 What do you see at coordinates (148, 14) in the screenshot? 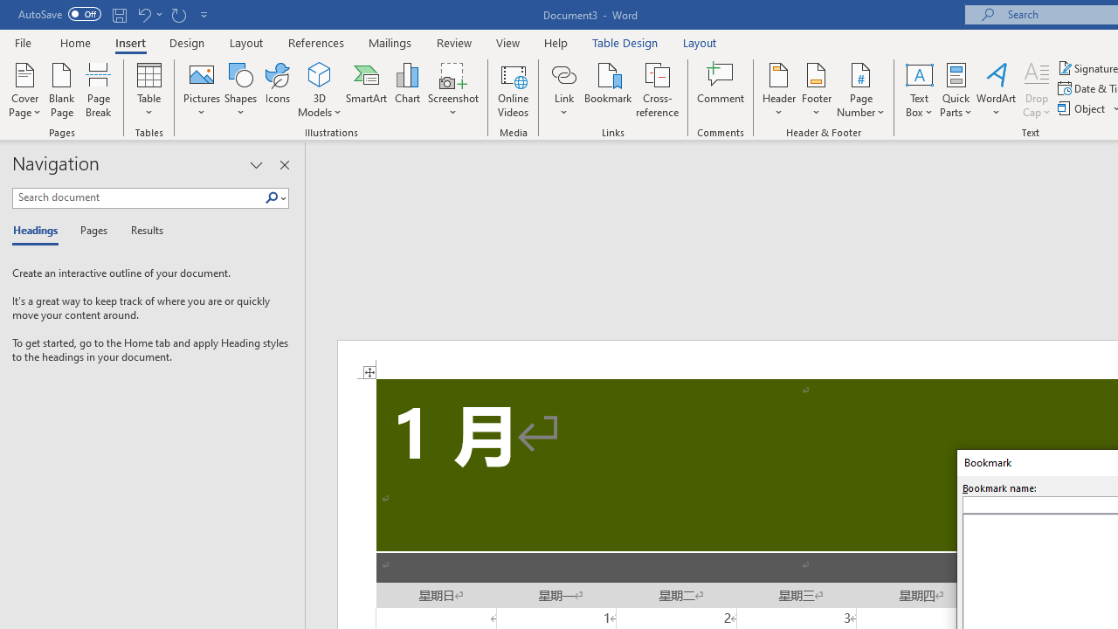
I see `Undo Increase Indent` at bounding box center [148, 14].